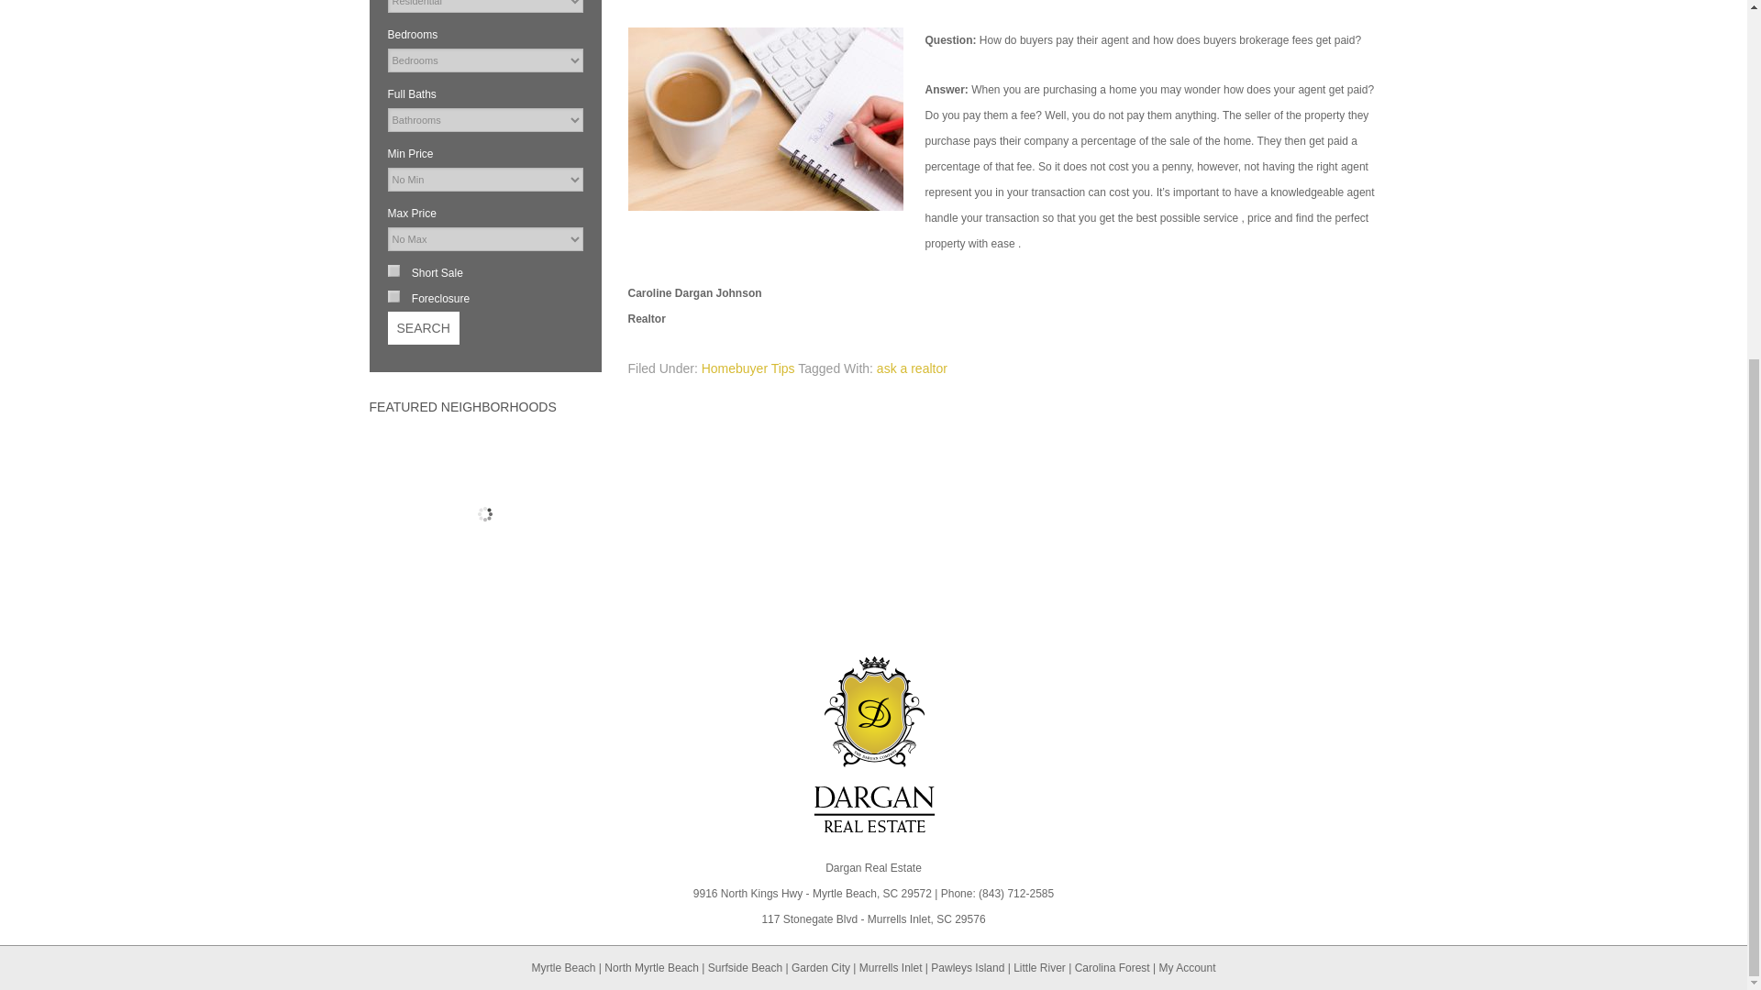 The width and height of the screenshot is (1761, 990). What do you see at coordinates (748, 368) in the screenshot?
I see `Homebuyer Tips` at bounding box center [748, 368].